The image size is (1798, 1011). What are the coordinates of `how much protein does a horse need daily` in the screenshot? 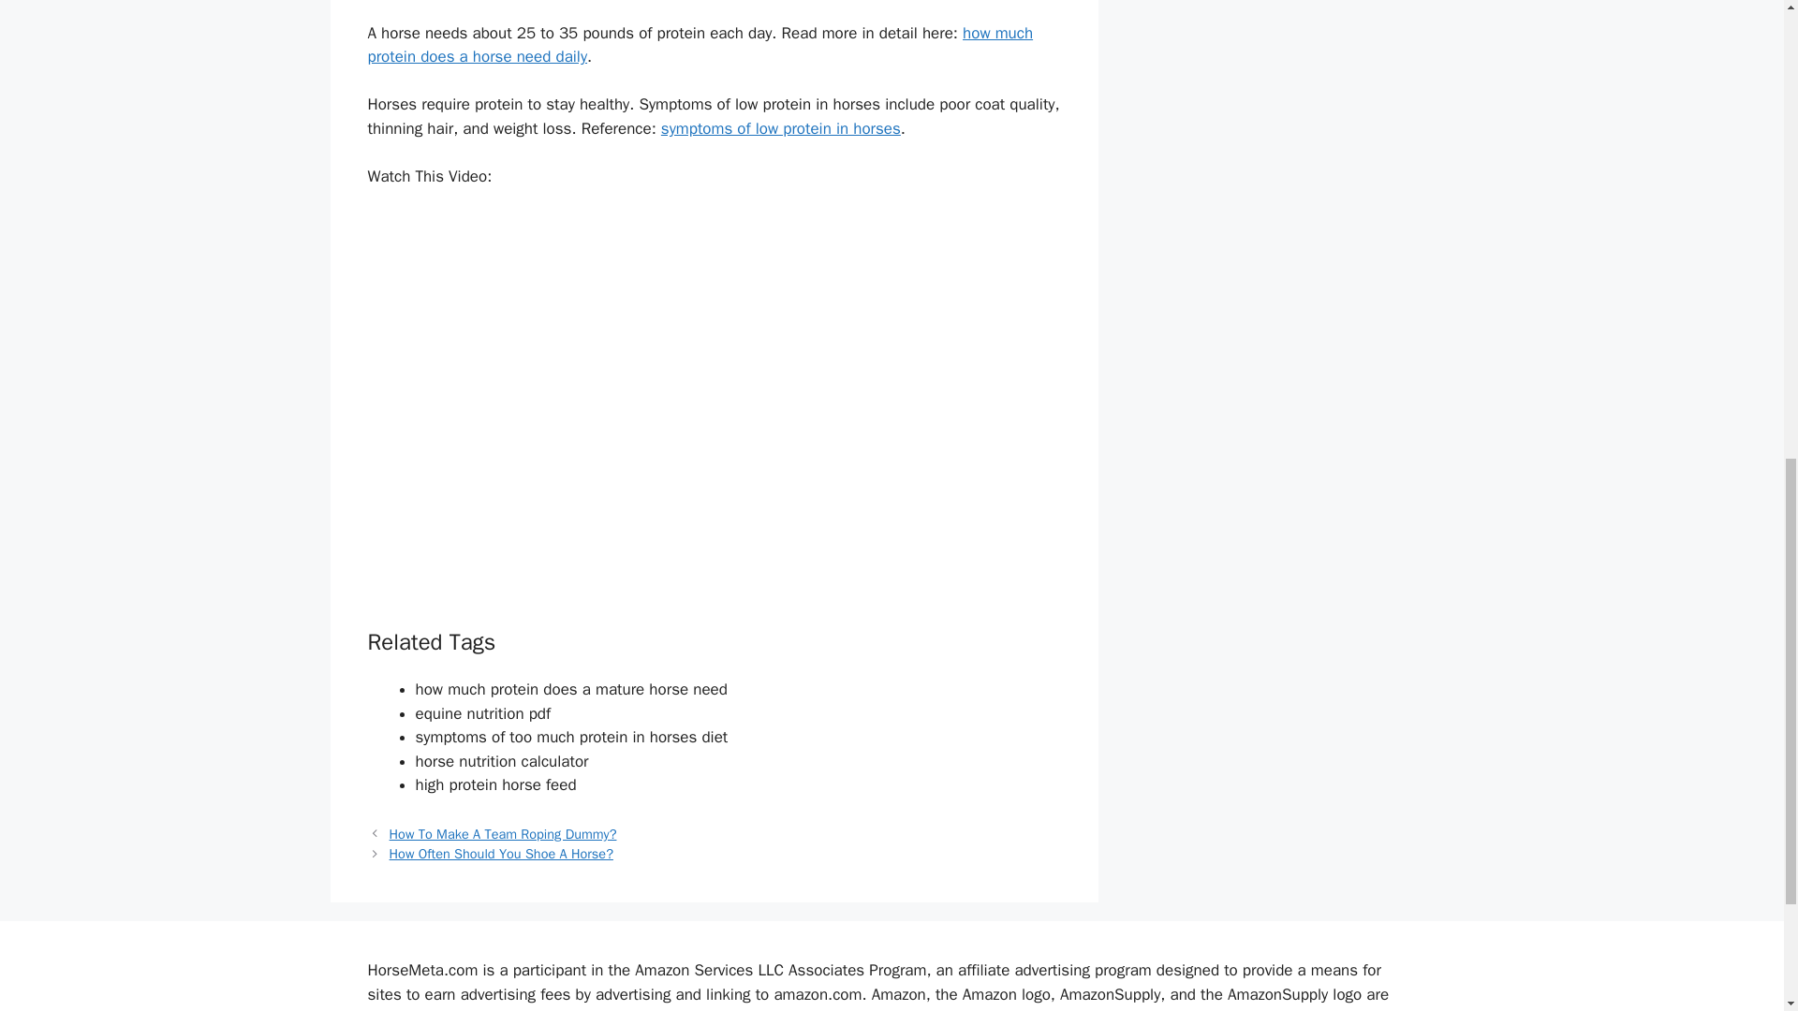 It's located at (699, 45).